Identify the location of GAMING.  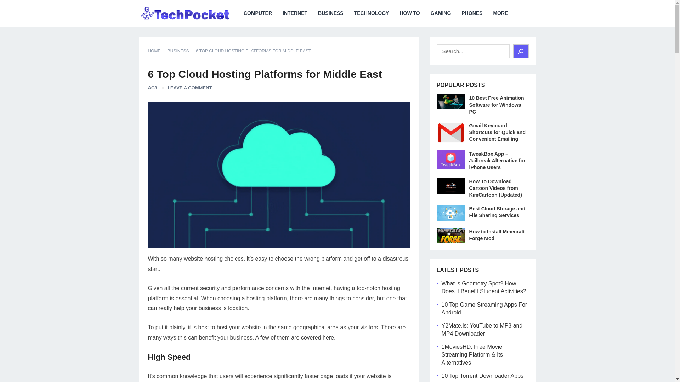
(441, 13).